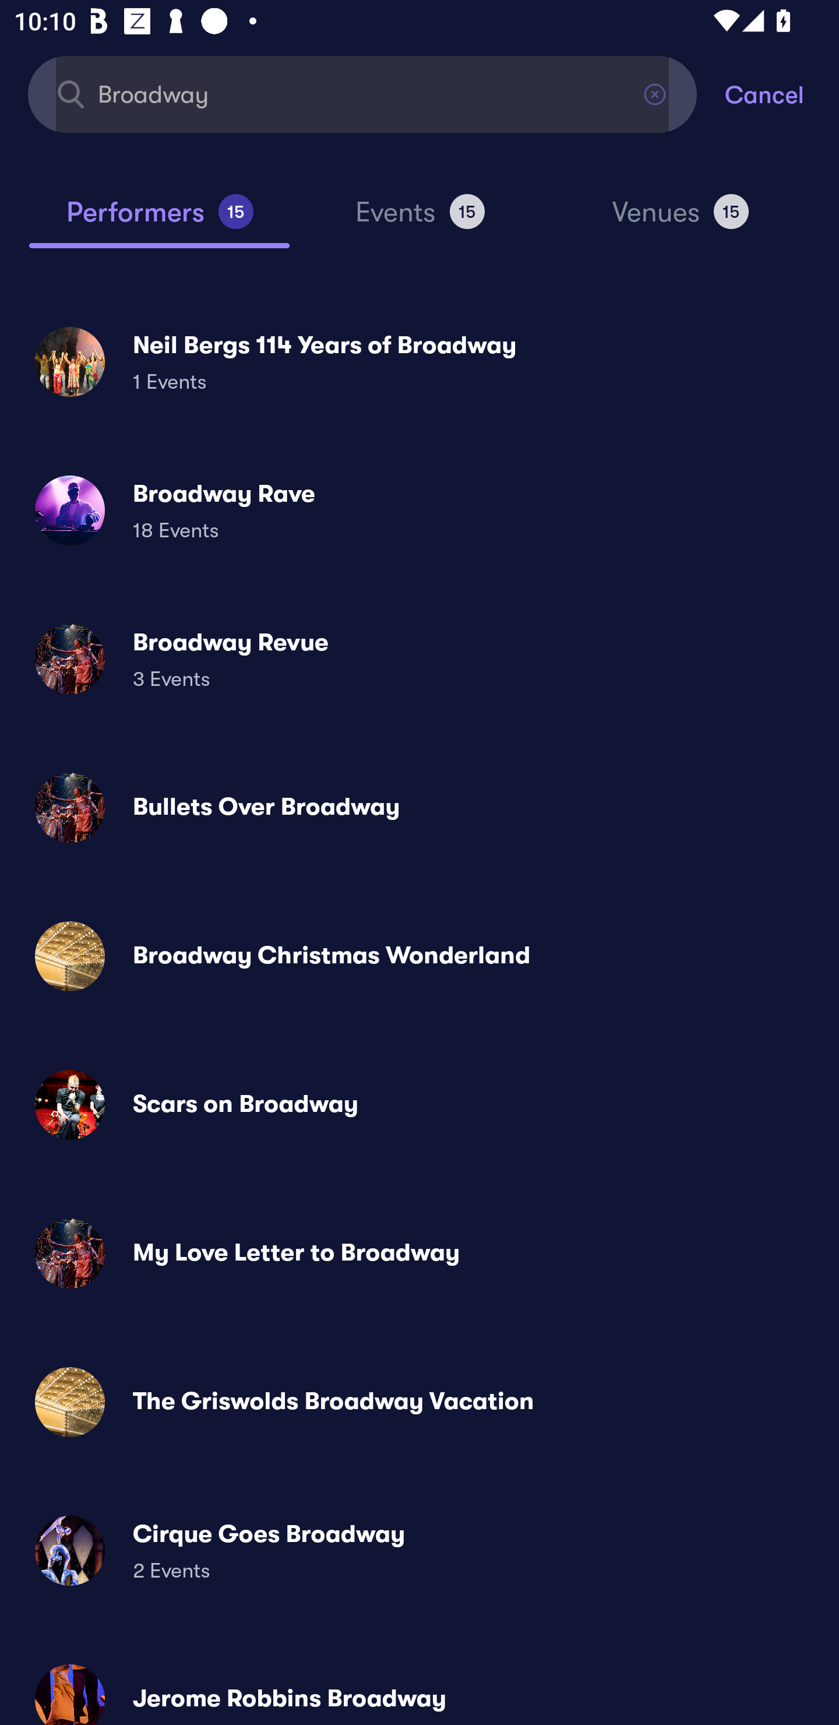 This screenshot has height=1725, width=839. Describe the element at coordinates (419, 808) in the screenshot. I see `Bullets Over Broadway` at that location.